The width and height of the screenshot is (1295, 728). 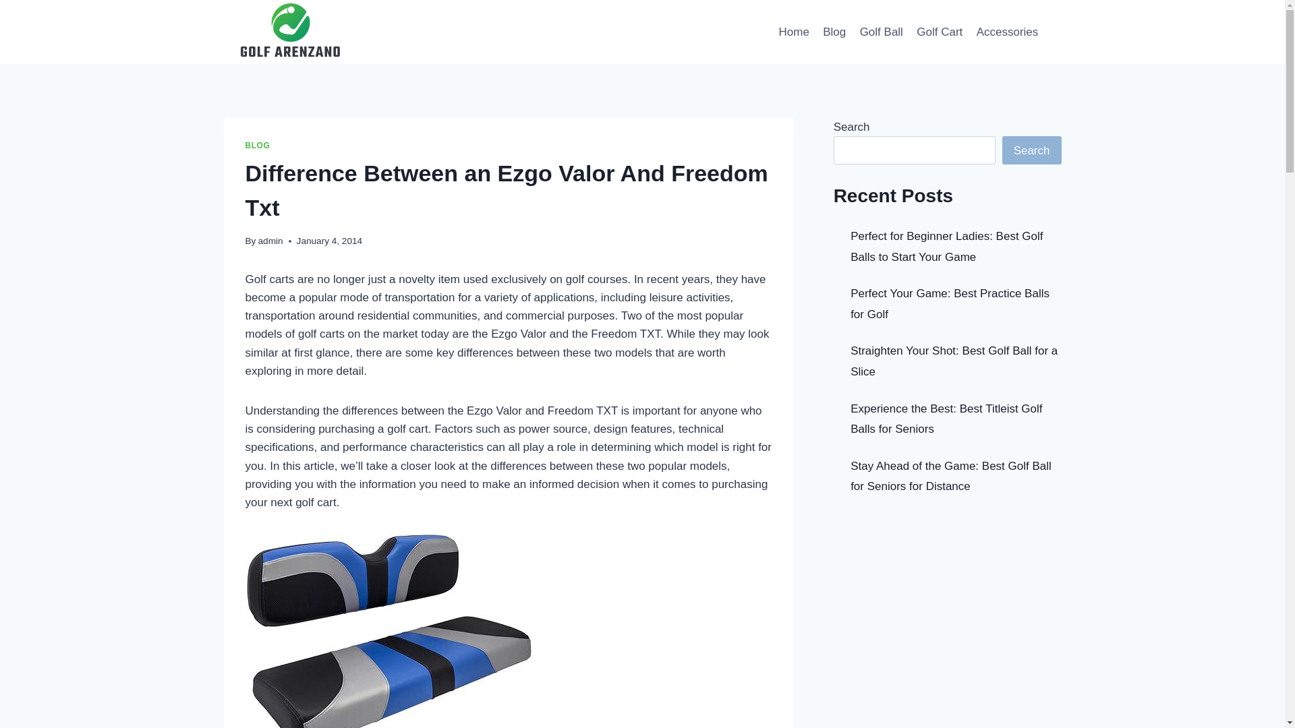 What do you see at coordinates (881, 31) in the screenshot?
I see `Golf Ball` at bounding box center [881, 31].